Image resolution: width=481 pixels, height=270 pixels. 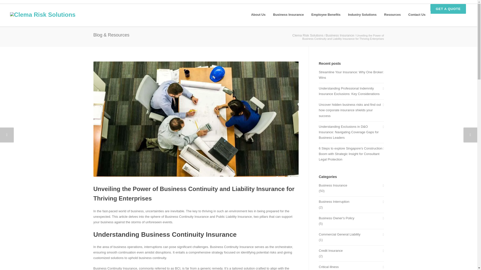 I want to click on About Us, so click(x=258, y=15).